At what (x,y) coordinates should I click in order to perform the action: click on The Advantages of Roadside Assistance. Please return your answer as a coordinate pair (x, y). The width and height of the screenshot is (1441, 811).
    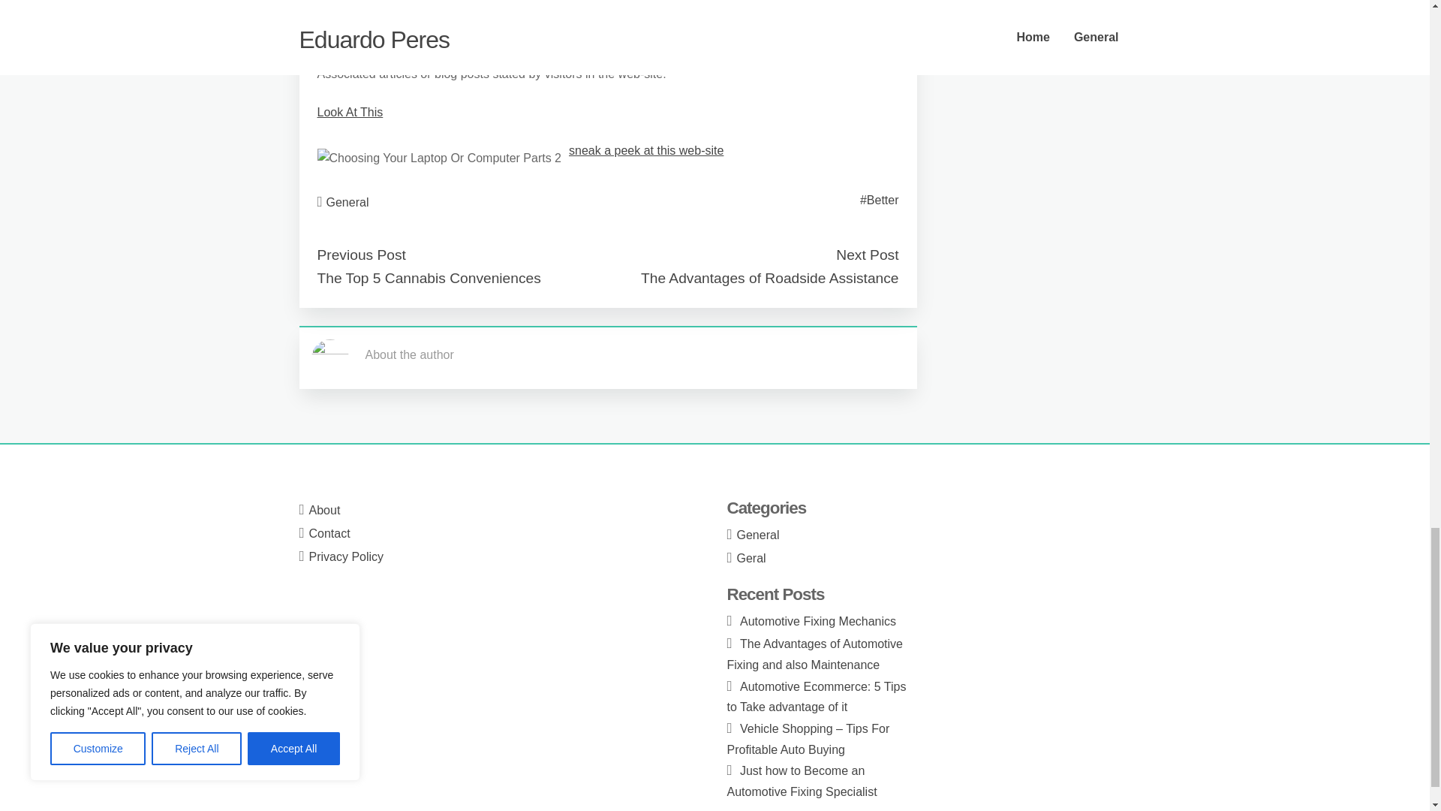
    Looking at the image, I should click on (769, 278).